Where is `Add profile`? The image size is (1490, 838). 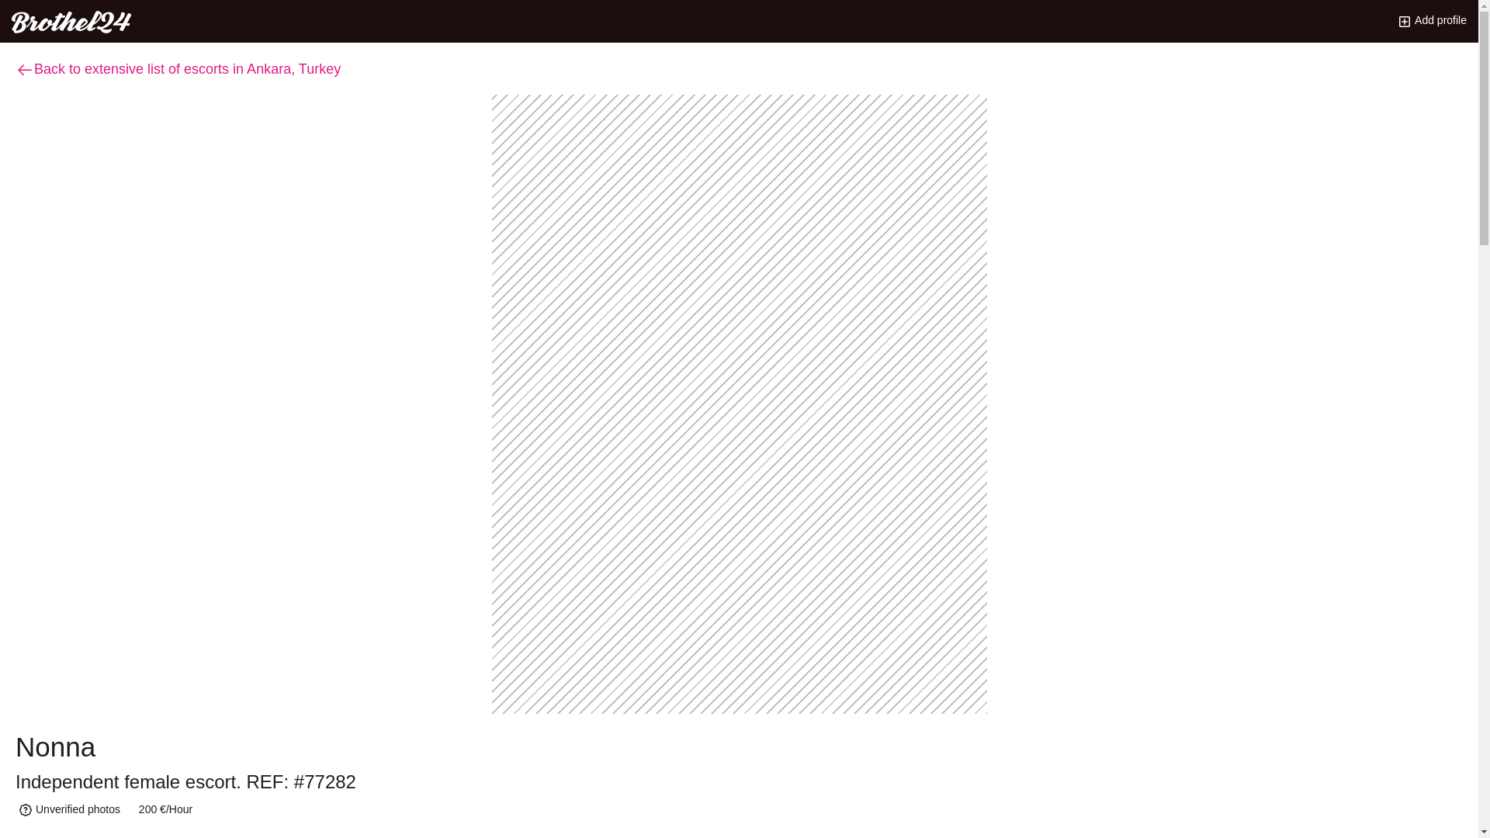 Add profile is located at coordinates (1433, 20).